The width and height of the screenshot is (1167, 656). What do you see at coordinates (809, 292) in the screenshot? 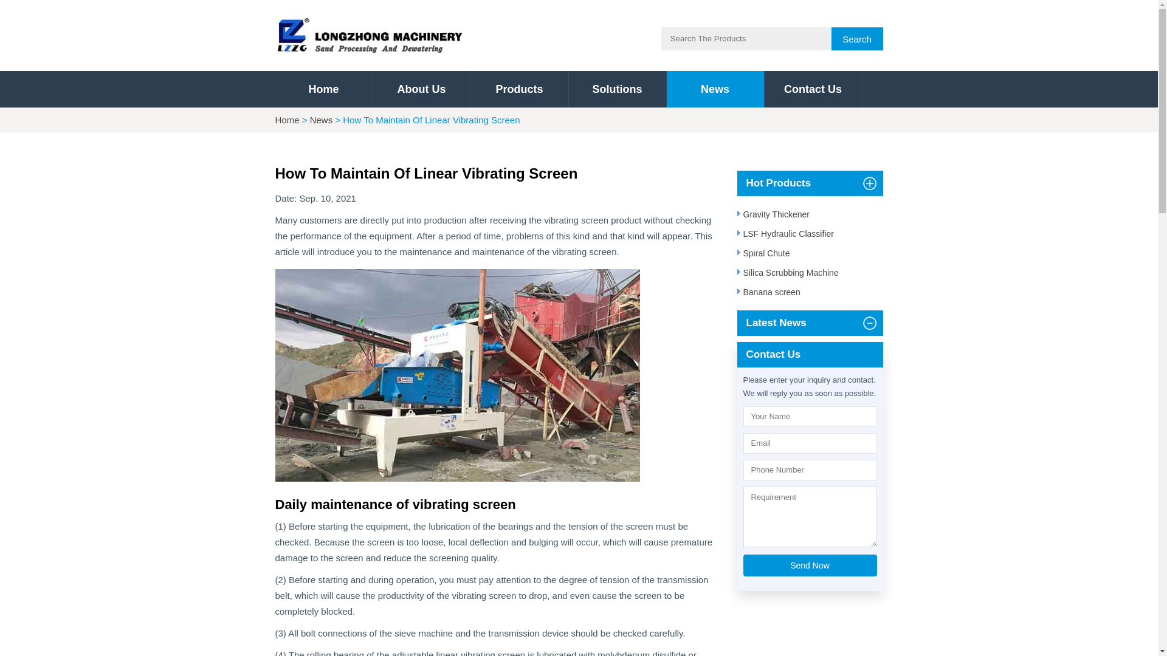
I see `Banana screen` at bounding box center [809, 292].